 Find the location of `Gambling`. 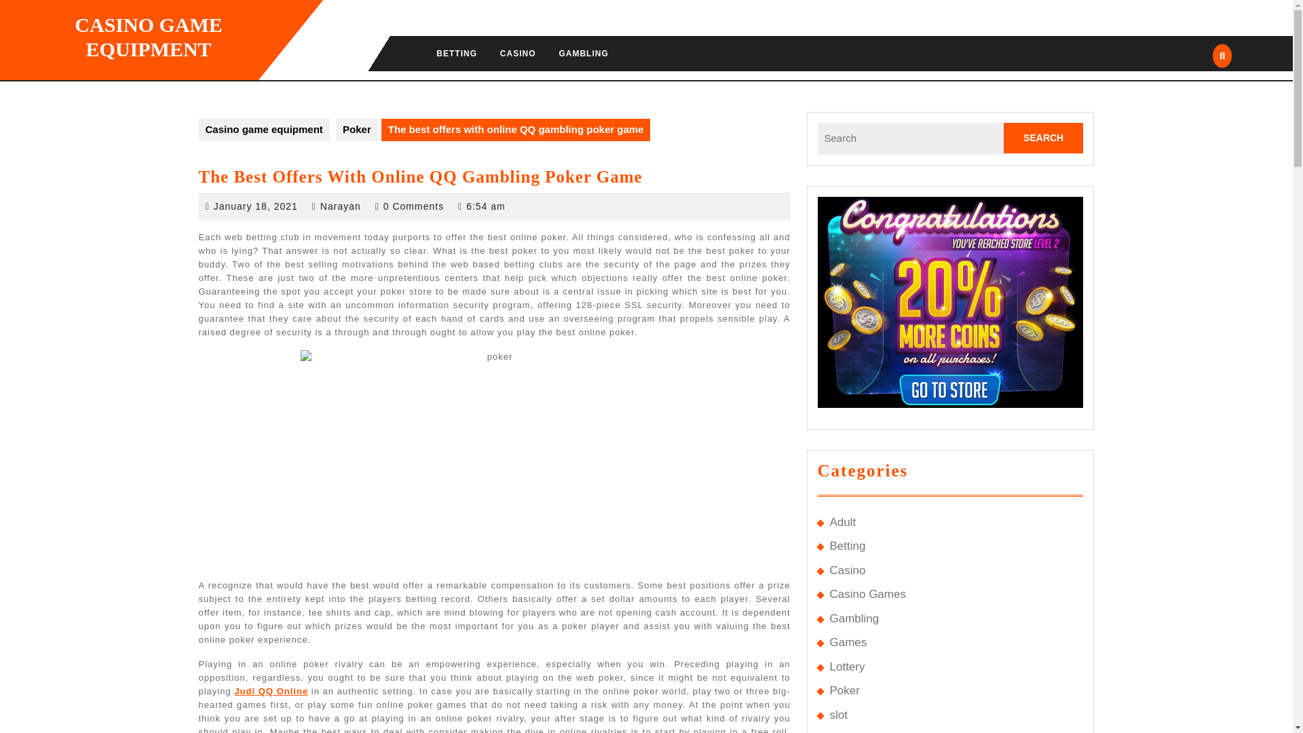

Gambling is located at coordinates (854, 618).